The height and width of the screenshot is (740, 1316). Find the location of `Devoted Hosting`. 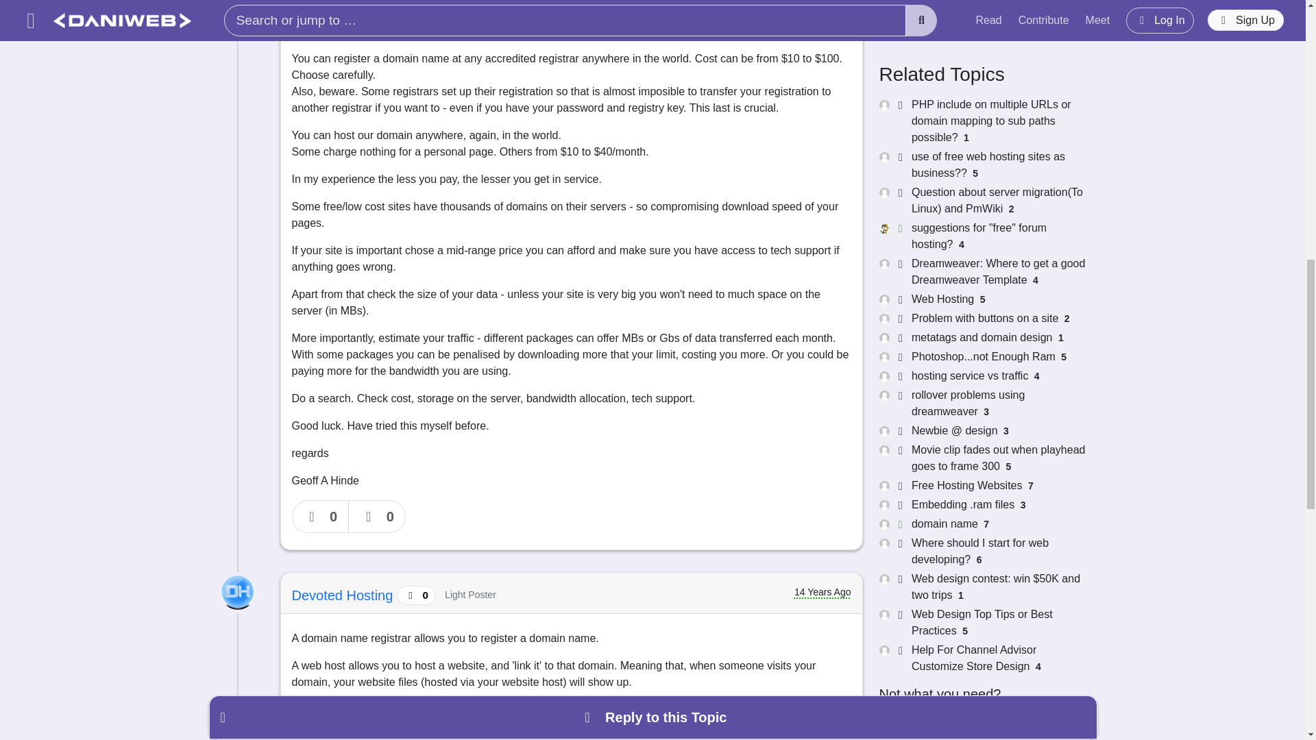

Devoted Hosting is located at coordinates (344, 595).